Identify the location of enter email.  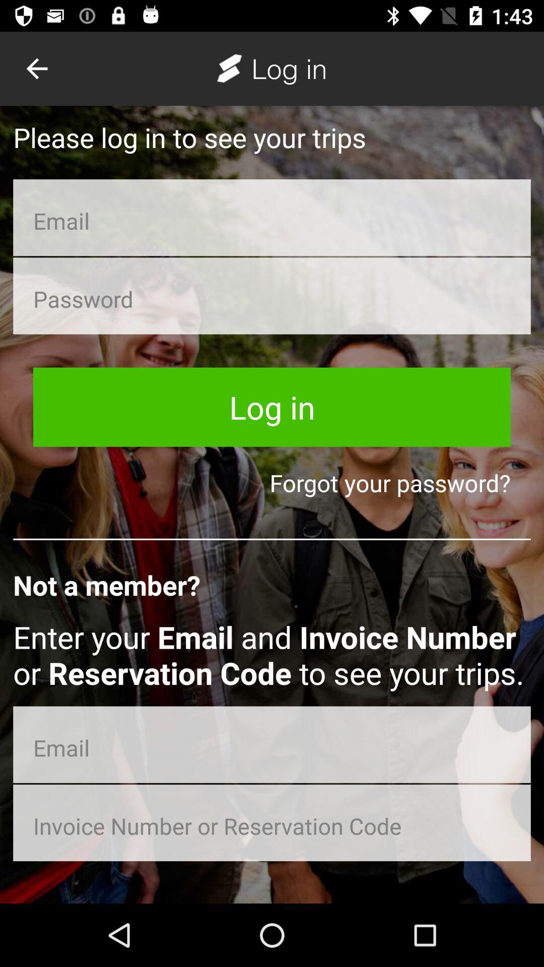
(272, 218).